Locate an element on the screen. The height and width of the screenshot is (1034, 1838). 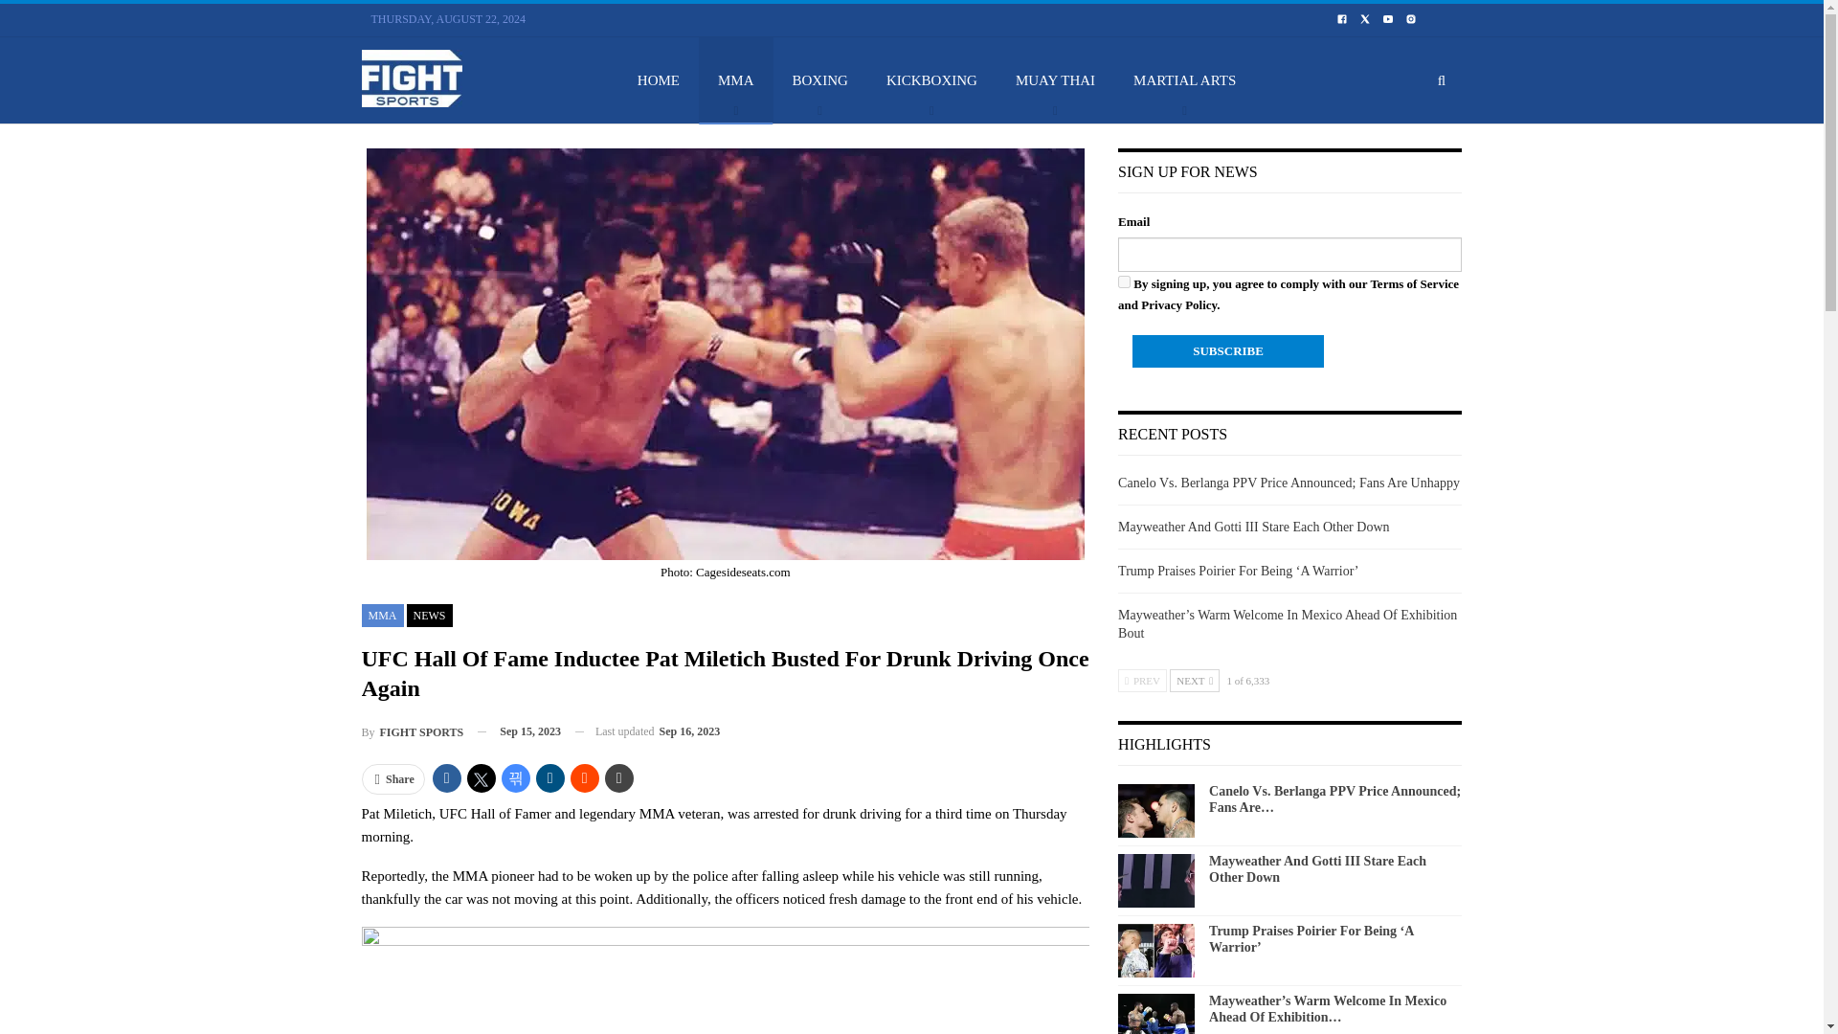
HOME is located at coordinates (658, 79).